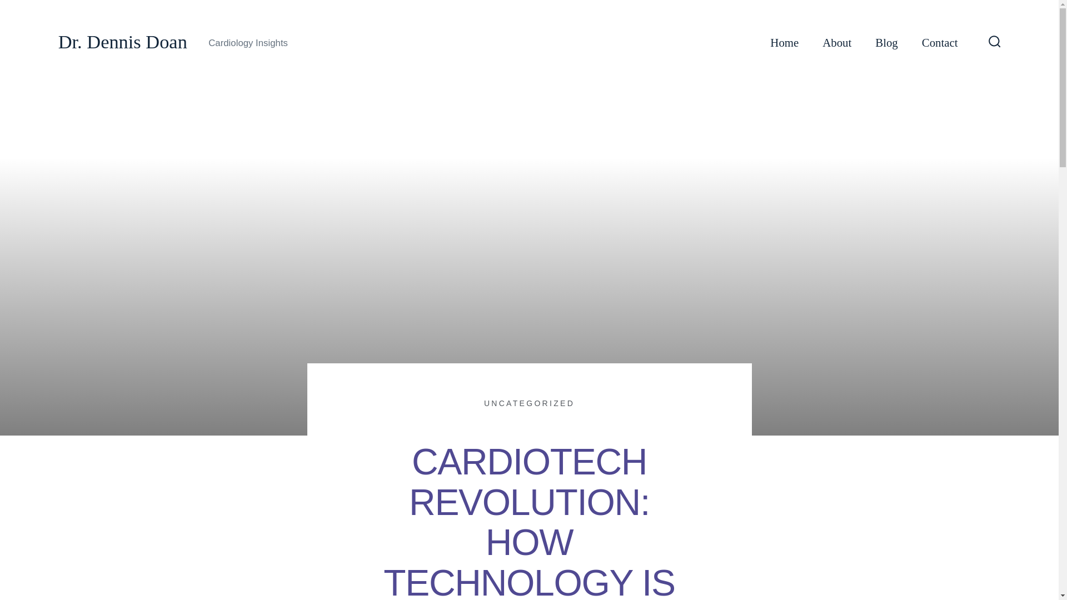  Describe the element at coordinates (784, 43) in the screenshot. I see `Home` at that location.